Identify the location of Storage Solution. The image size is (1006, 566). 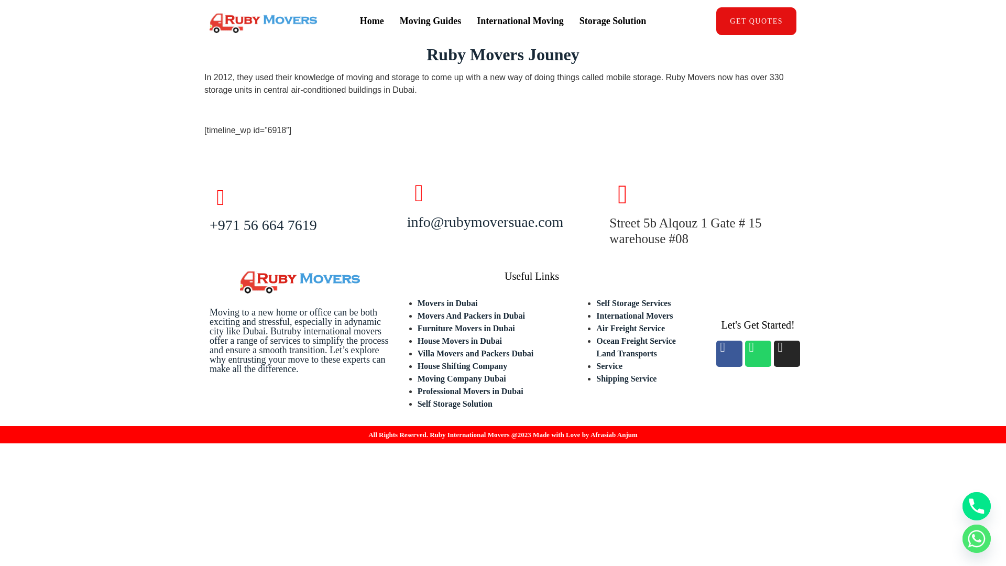
(613, 21).